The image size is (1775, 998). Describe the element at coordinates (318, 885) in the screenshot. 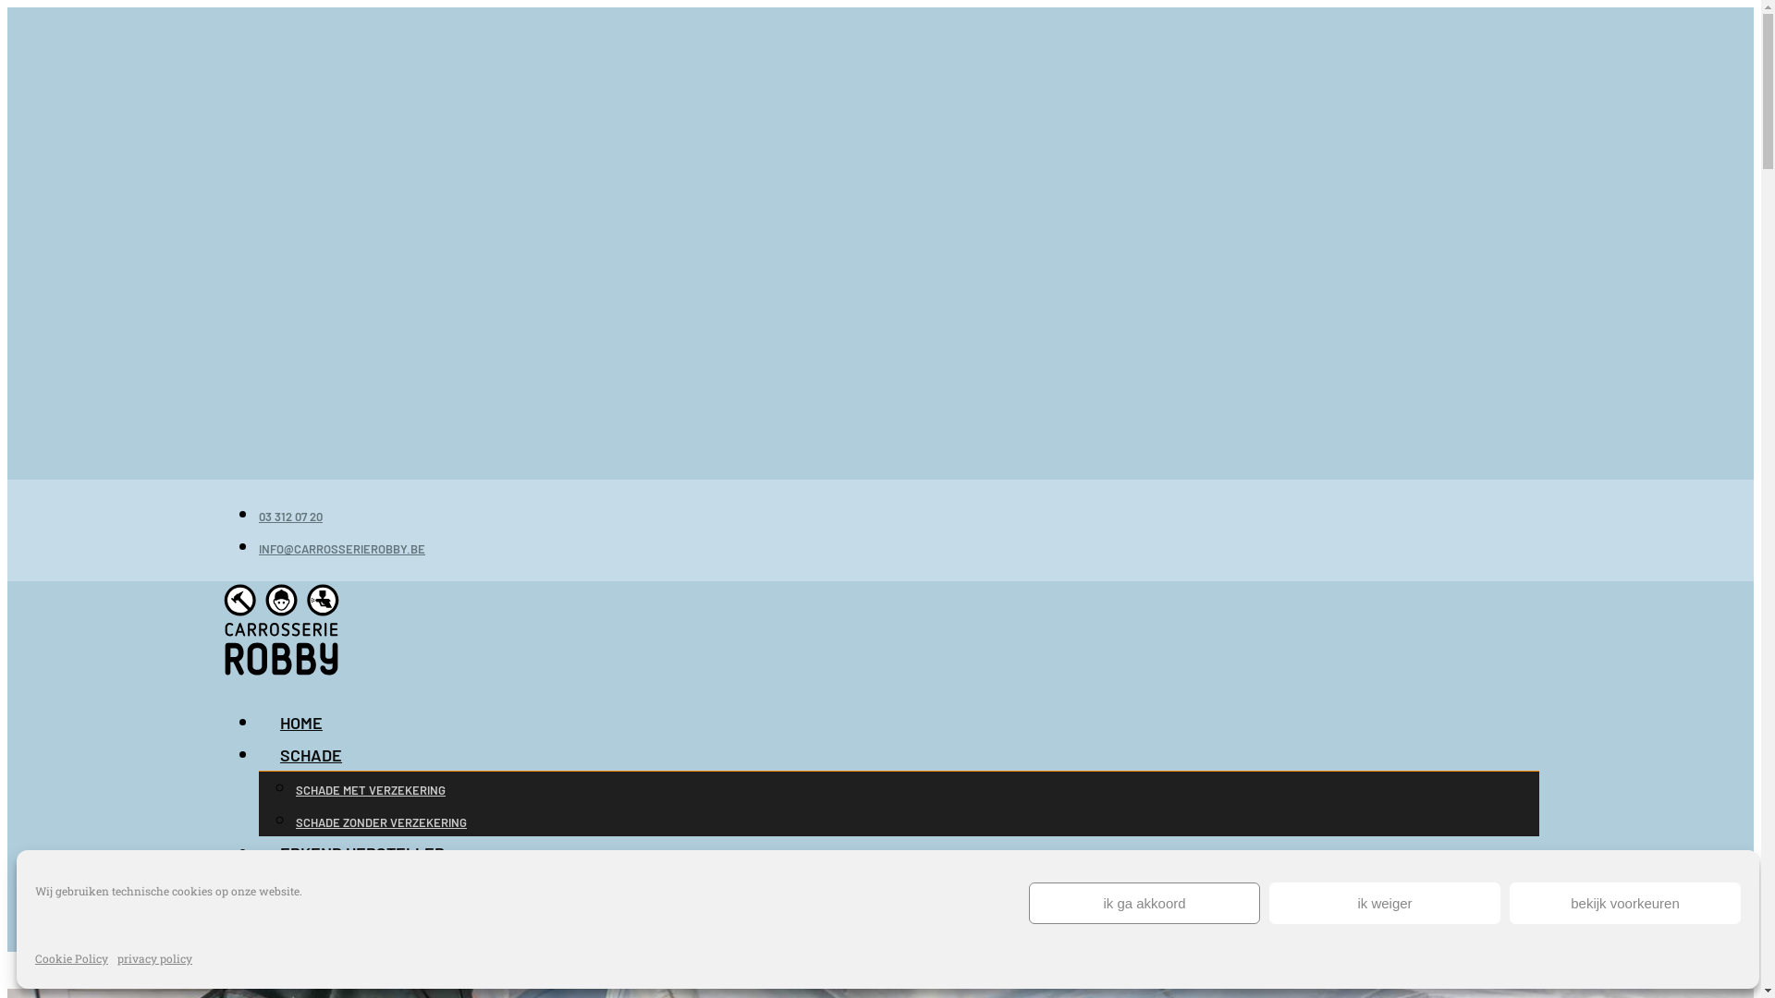

I see `OVER ONS` at that location.